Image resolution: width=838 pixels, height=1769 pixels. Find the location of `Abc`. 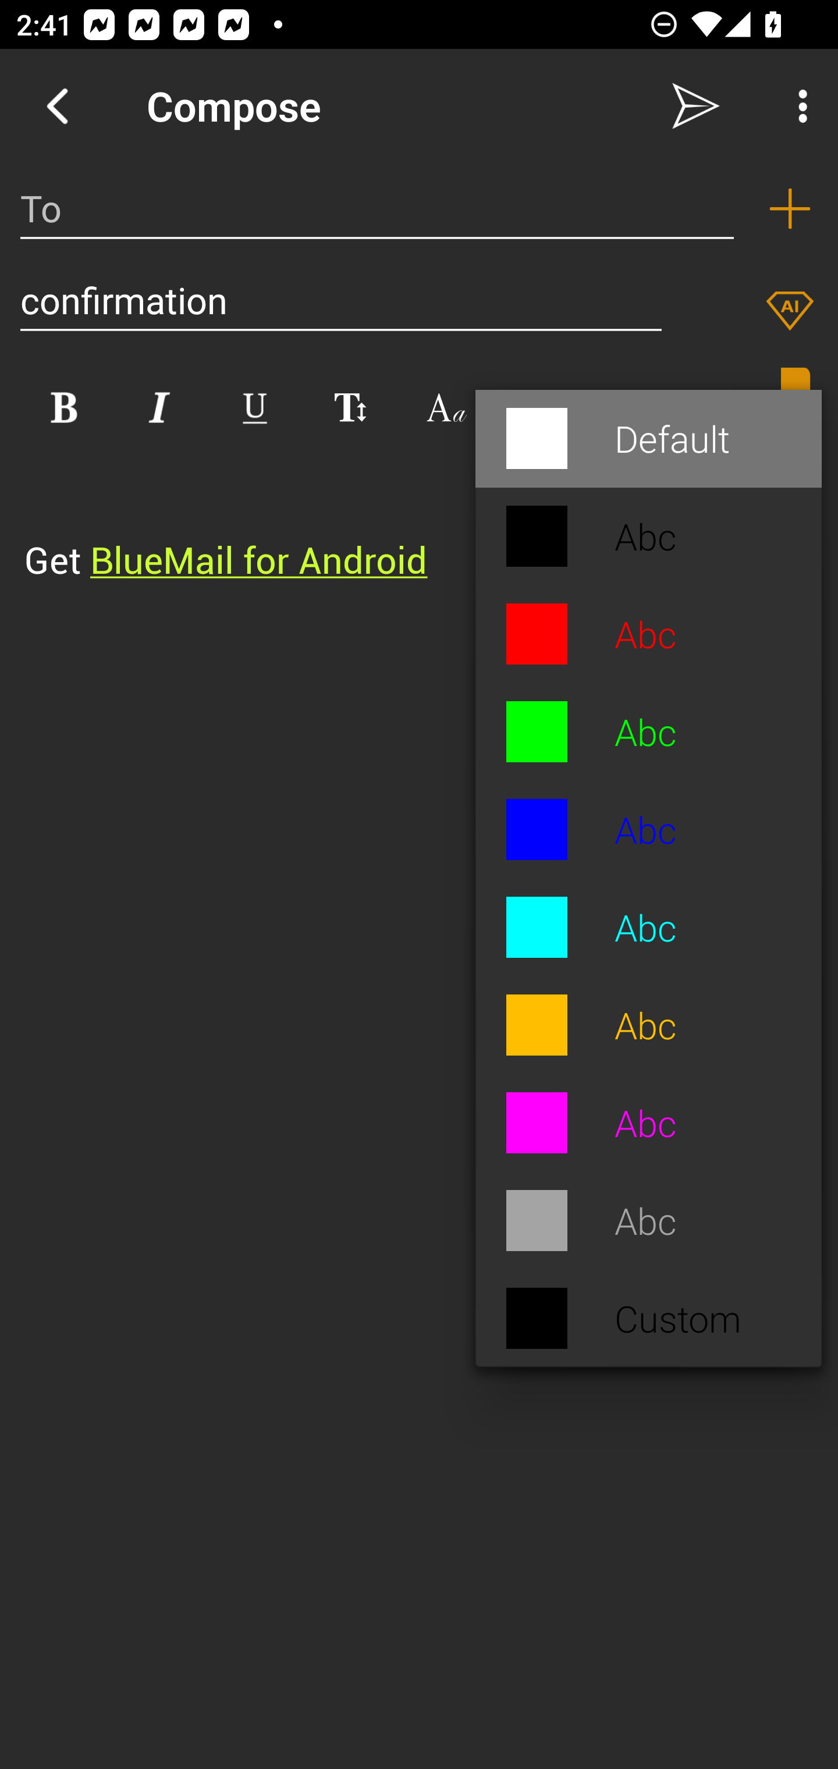

Abc is located at coordinates (648, 928).